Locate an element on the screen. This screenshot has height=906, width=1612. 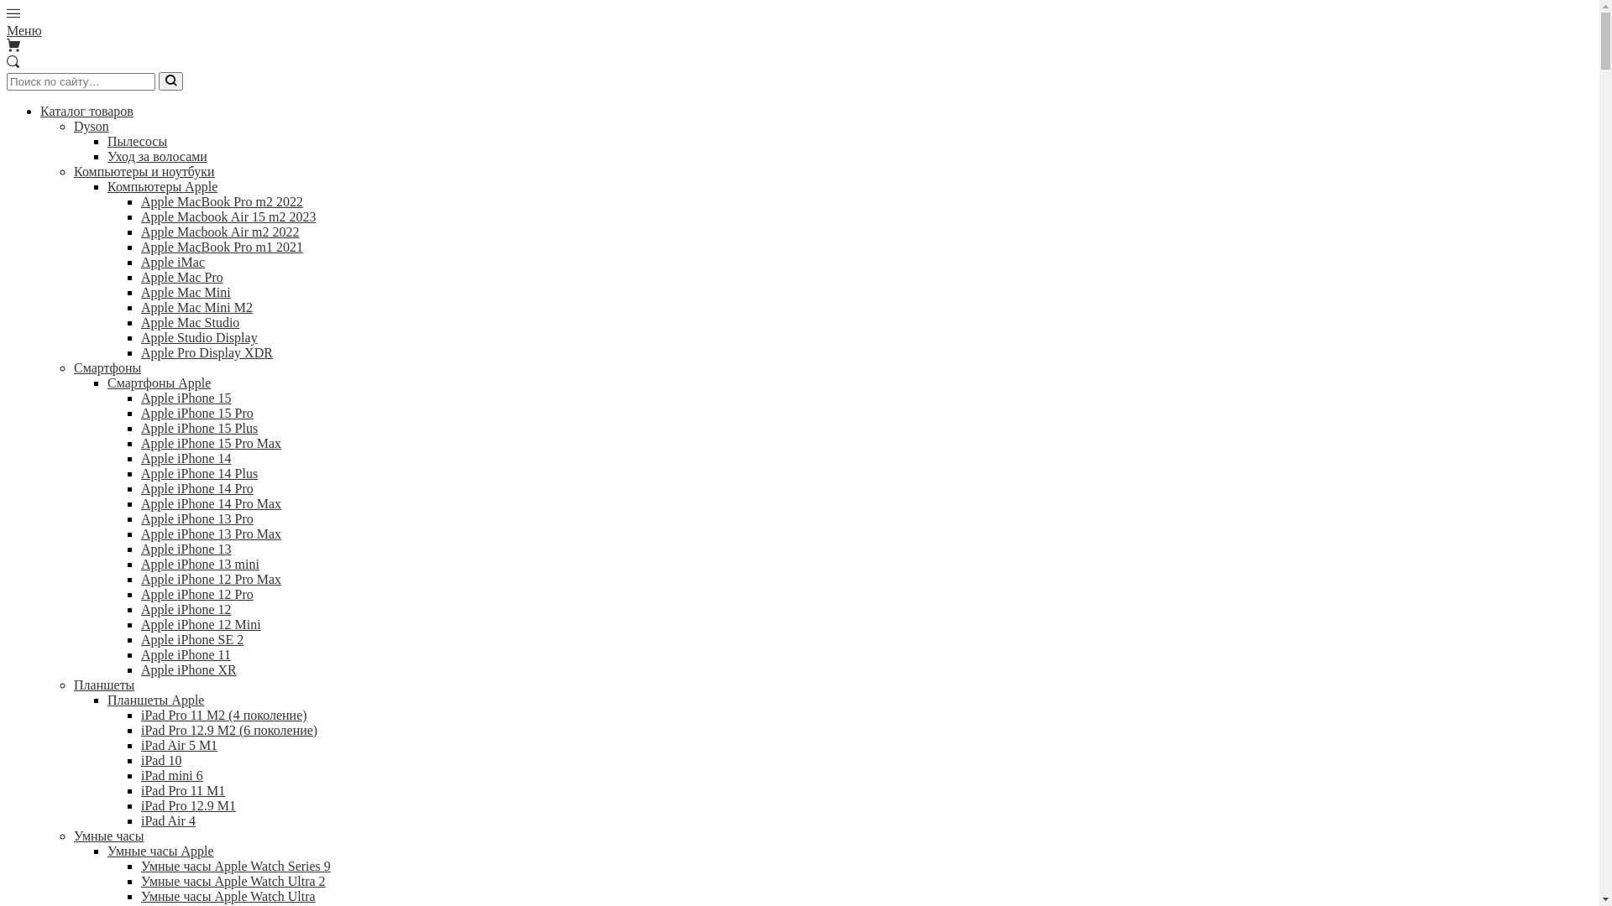
Apple iPhone 13 is located at coordinates (186, 549).